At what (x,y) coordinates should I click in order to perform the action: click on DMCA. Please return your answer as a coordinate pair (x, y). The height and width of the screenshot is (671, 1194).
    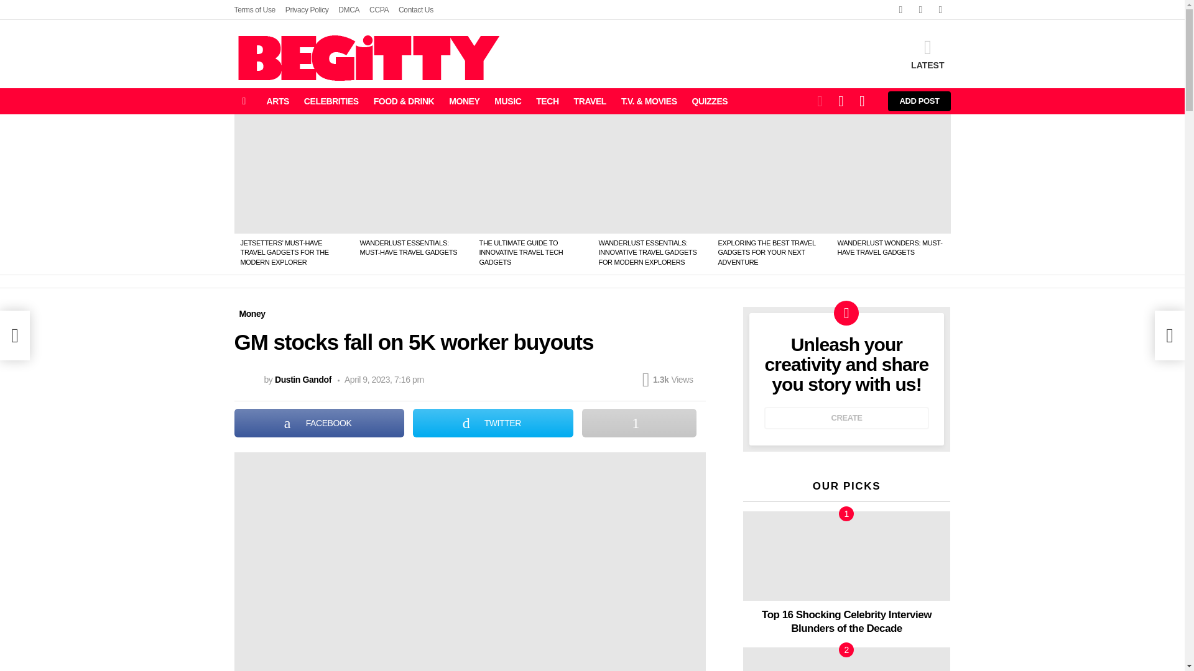
    Looking at the image, I should click on (348, 10).